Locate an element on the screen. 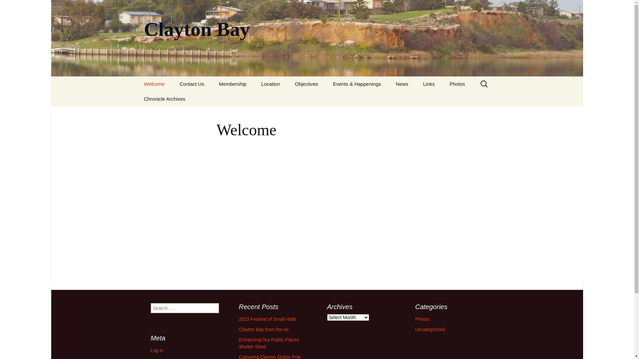 This screenshot has height=359, width=639. News is located at coordinates (402, 84).